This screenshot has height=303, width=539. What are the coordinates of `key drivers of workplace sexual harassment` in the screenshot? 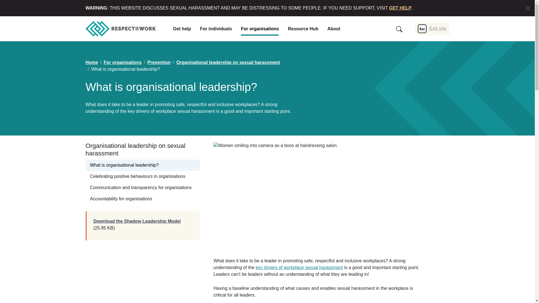 It's located at (299, 268).